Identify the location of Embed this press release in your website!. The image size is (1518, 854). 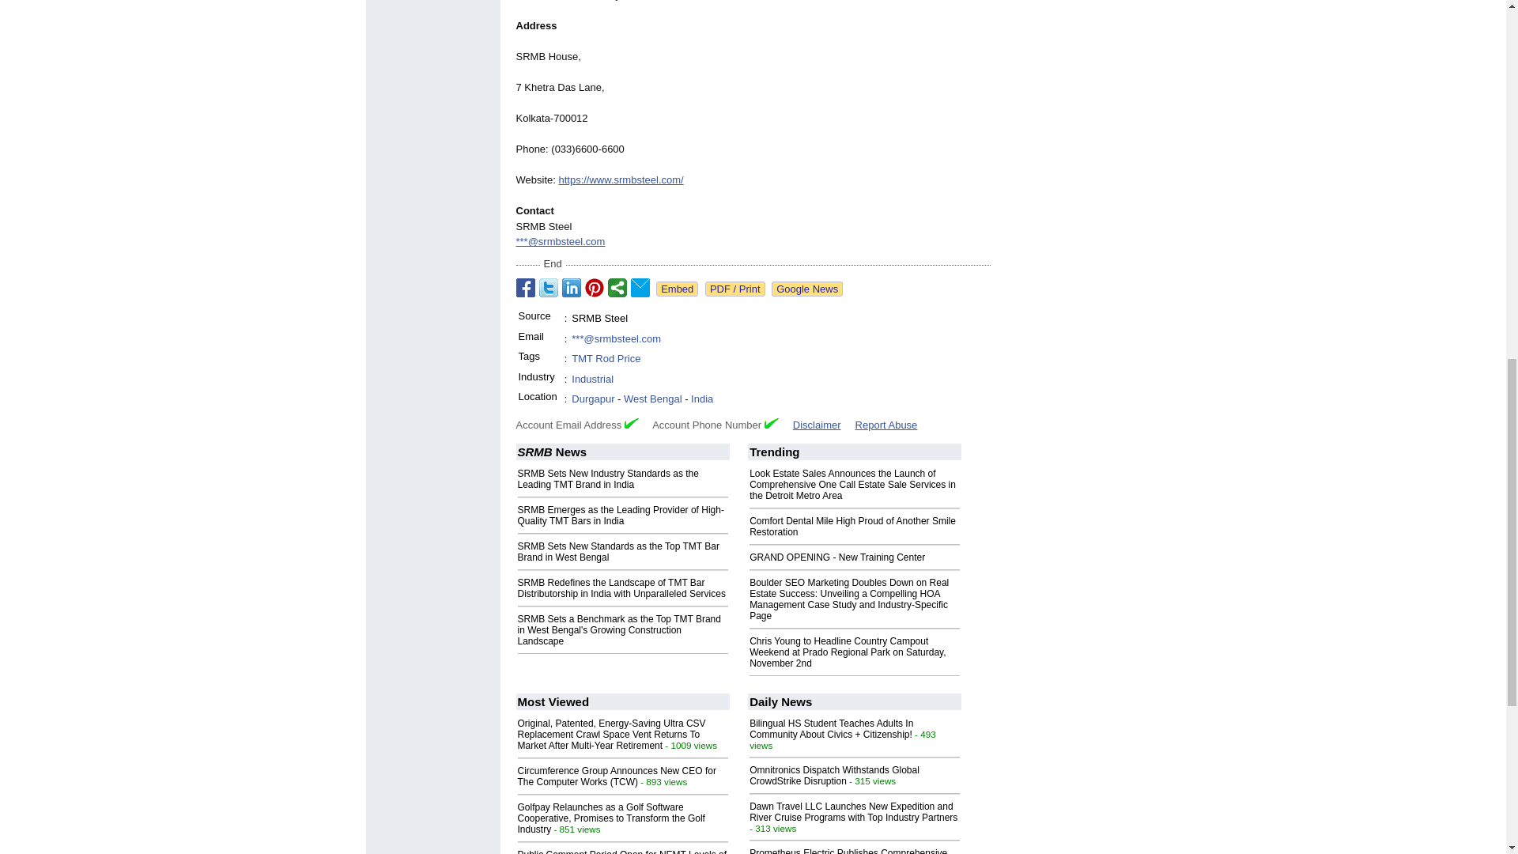
(677, 289).